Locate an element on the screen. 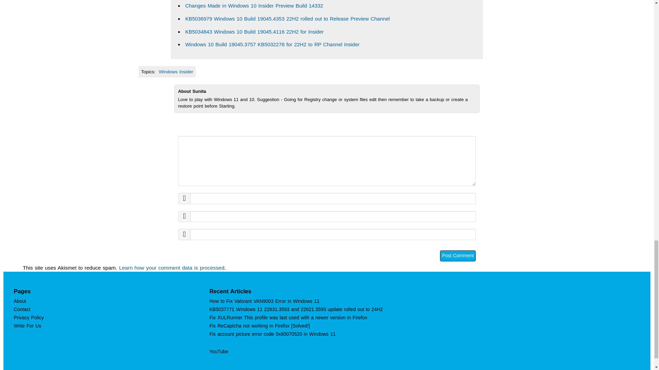 Image resolution: width=659 pixels, height=370 pixels. How to Fix Valorant VAN9003 Error in Windows 11 is located at coordinates (264, 301).